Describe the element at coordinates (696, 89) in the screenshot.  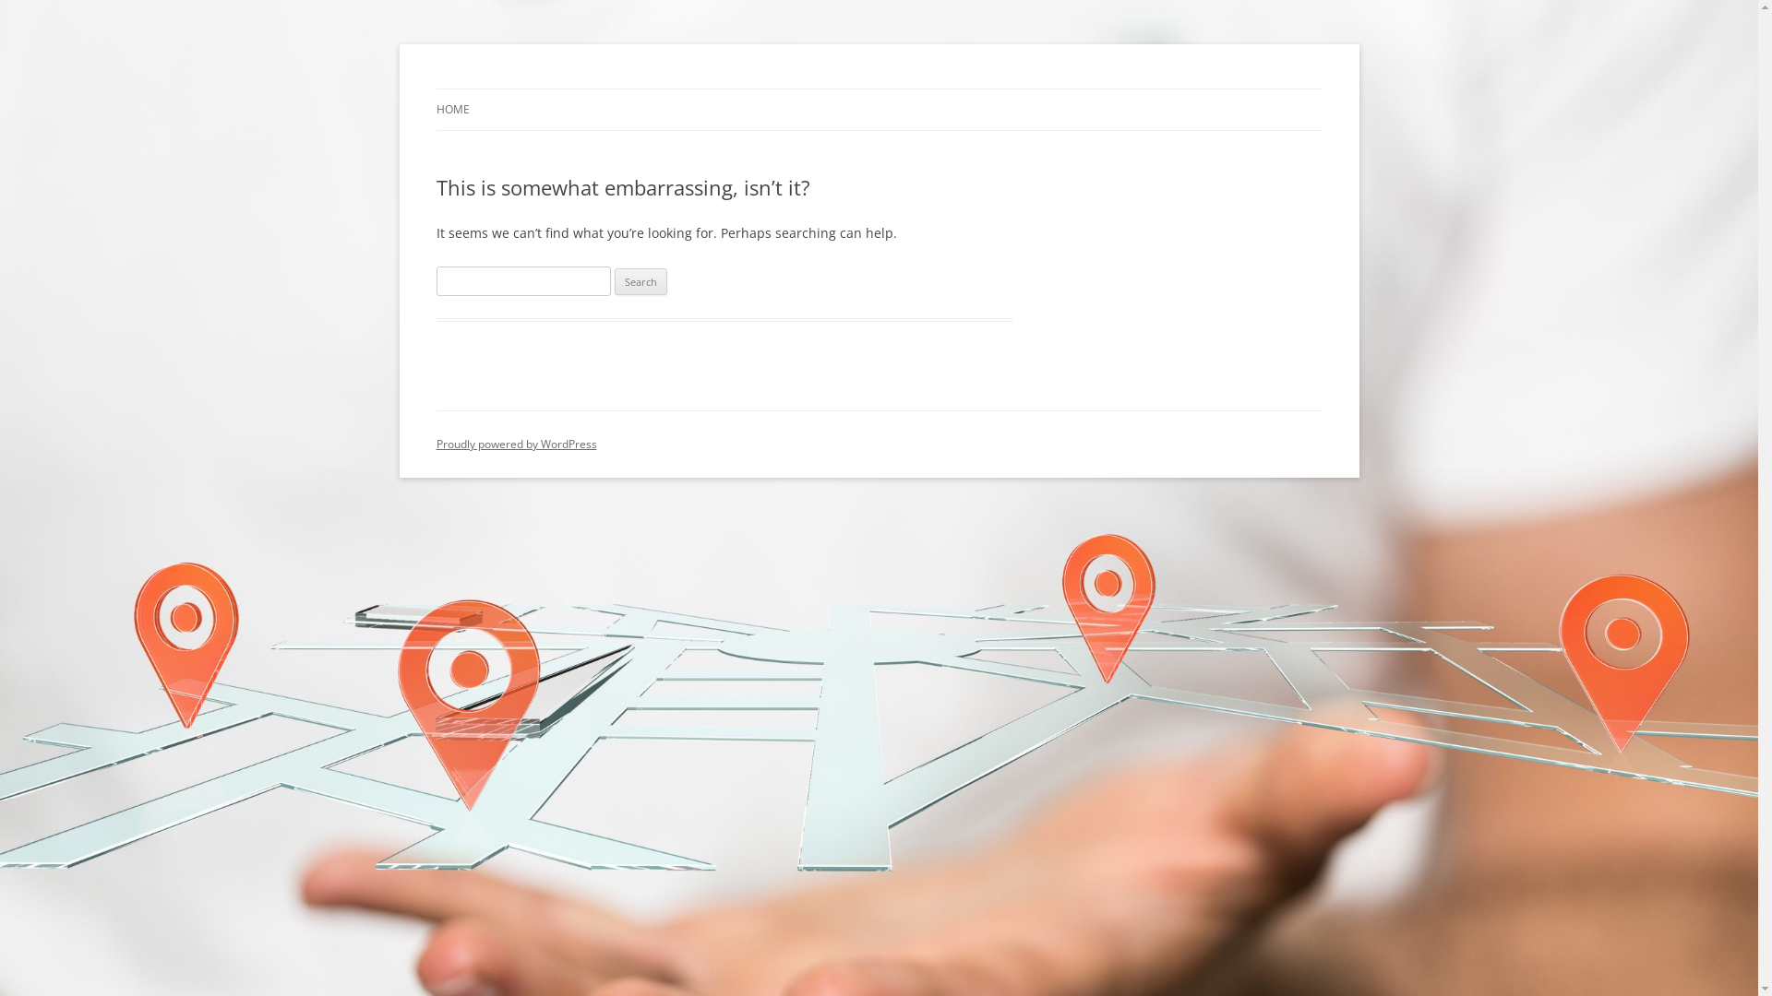
I see `Online Business Reputation | Williamstown` at that location.